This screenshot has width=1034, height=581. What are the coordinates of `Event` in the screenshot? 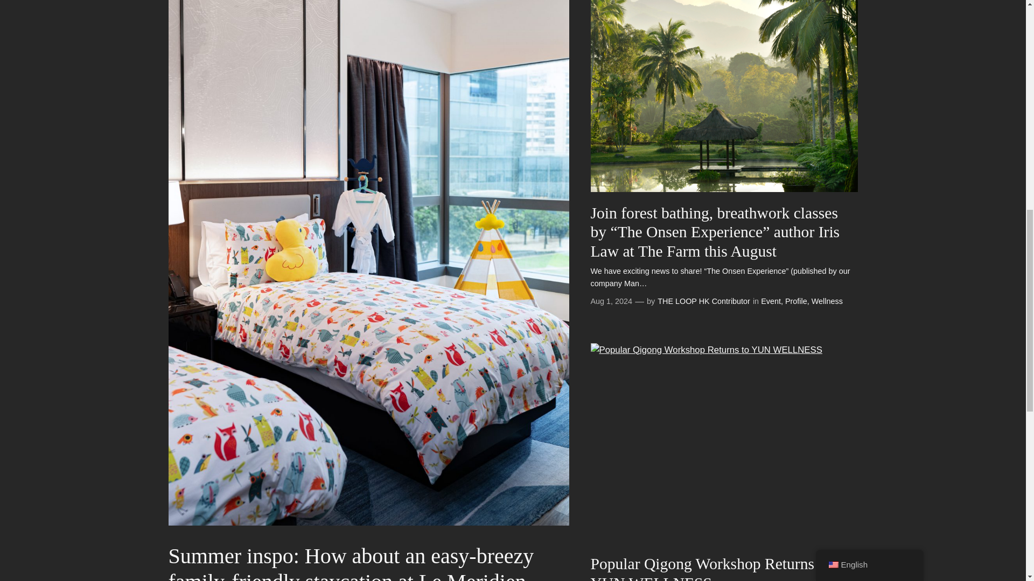 It's located at (771, 301).